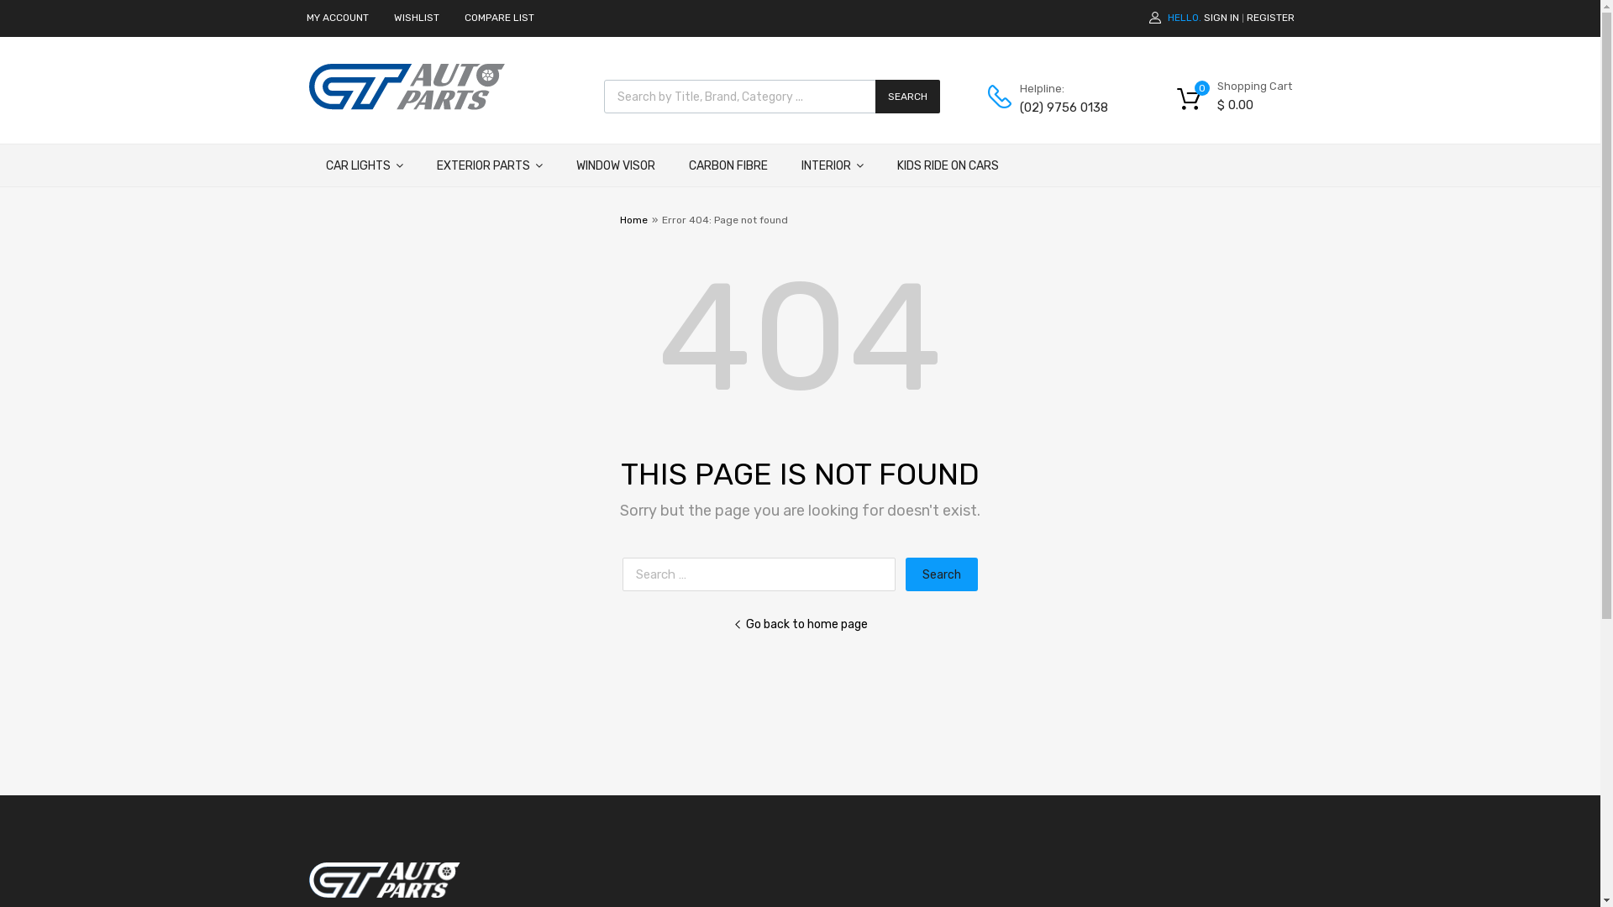 Image resolution: width=1613 pixels, height=907 pixels. I want to click on Login, so click(885, 487).